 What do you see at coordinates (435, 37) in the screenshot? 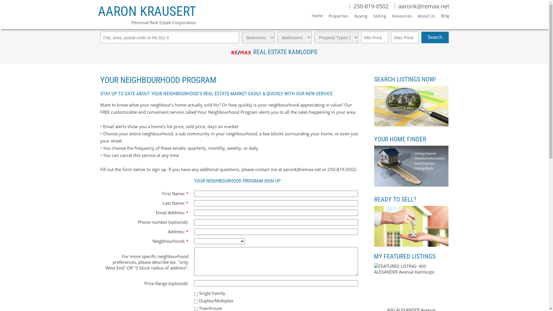
I see `Search` at bounding box center [435, 37].